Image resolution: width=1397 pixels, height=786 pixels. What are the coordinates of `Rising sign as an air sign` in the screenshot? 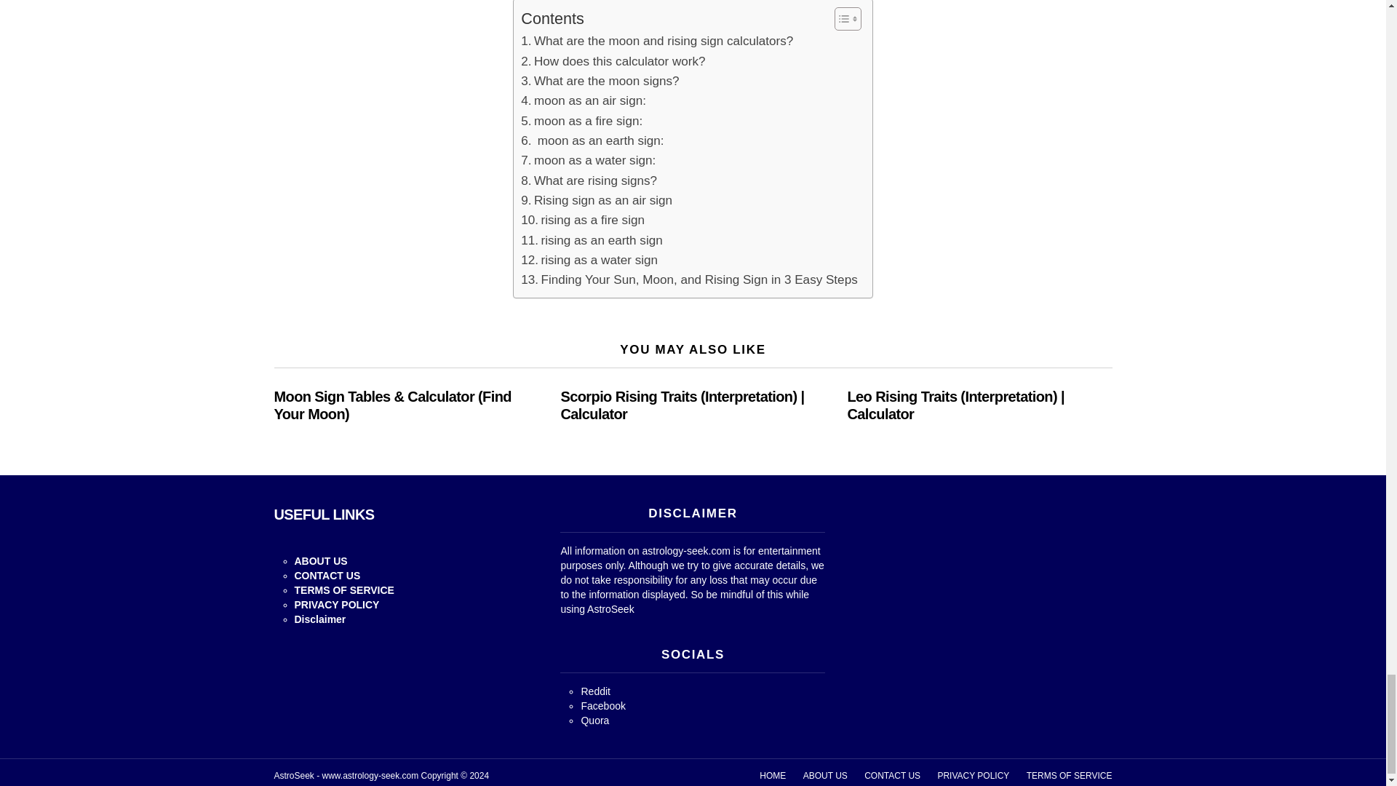 It's located at (597, 201).